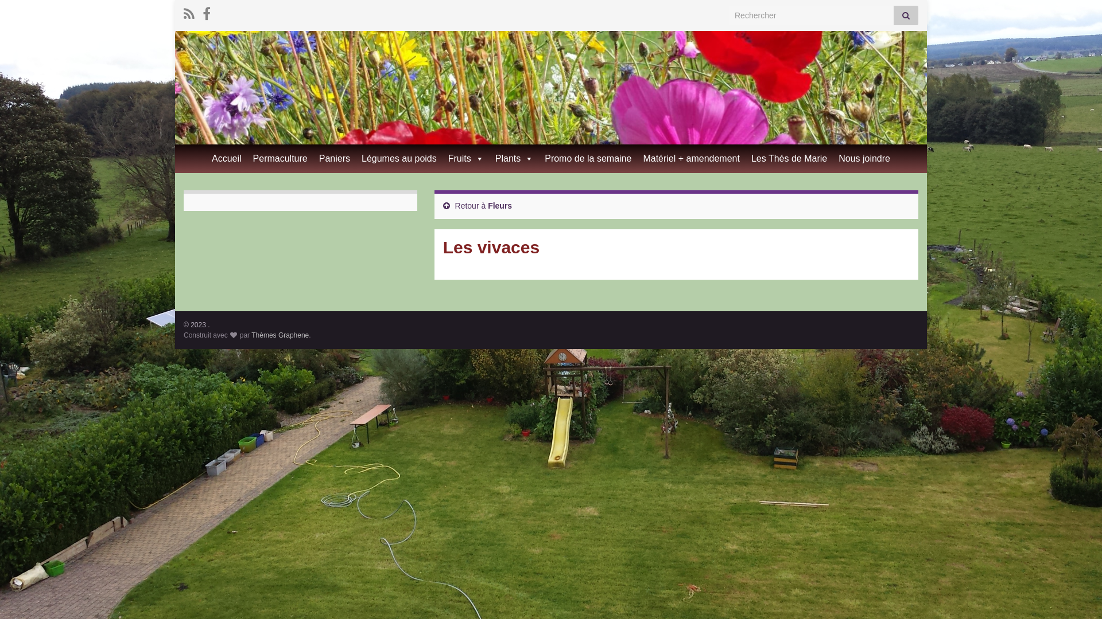 The height and width of the screenshot is (619, 1102). I want to click on Fruits, so click(466, 159).